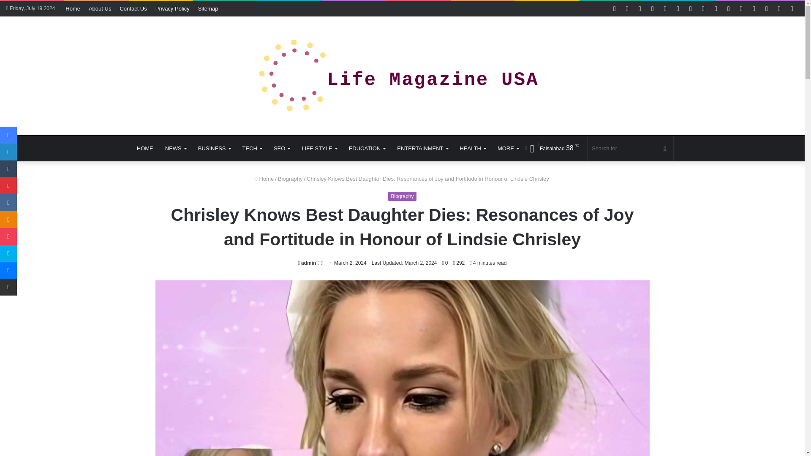 The width and height of the screenshot is (811, 456). What do you see at coordinates (402, 75) in the screenshot?
I see `Life Magazine USA` at bounding box center [402, 75].